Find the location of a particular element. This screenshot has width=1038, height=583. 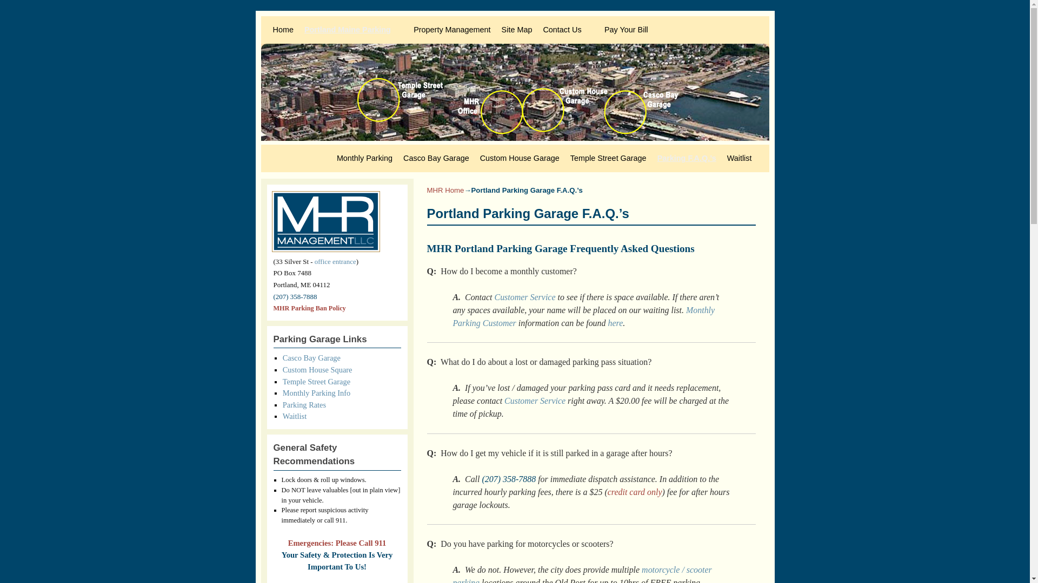

Property Management is located at coordinates (452, 29).